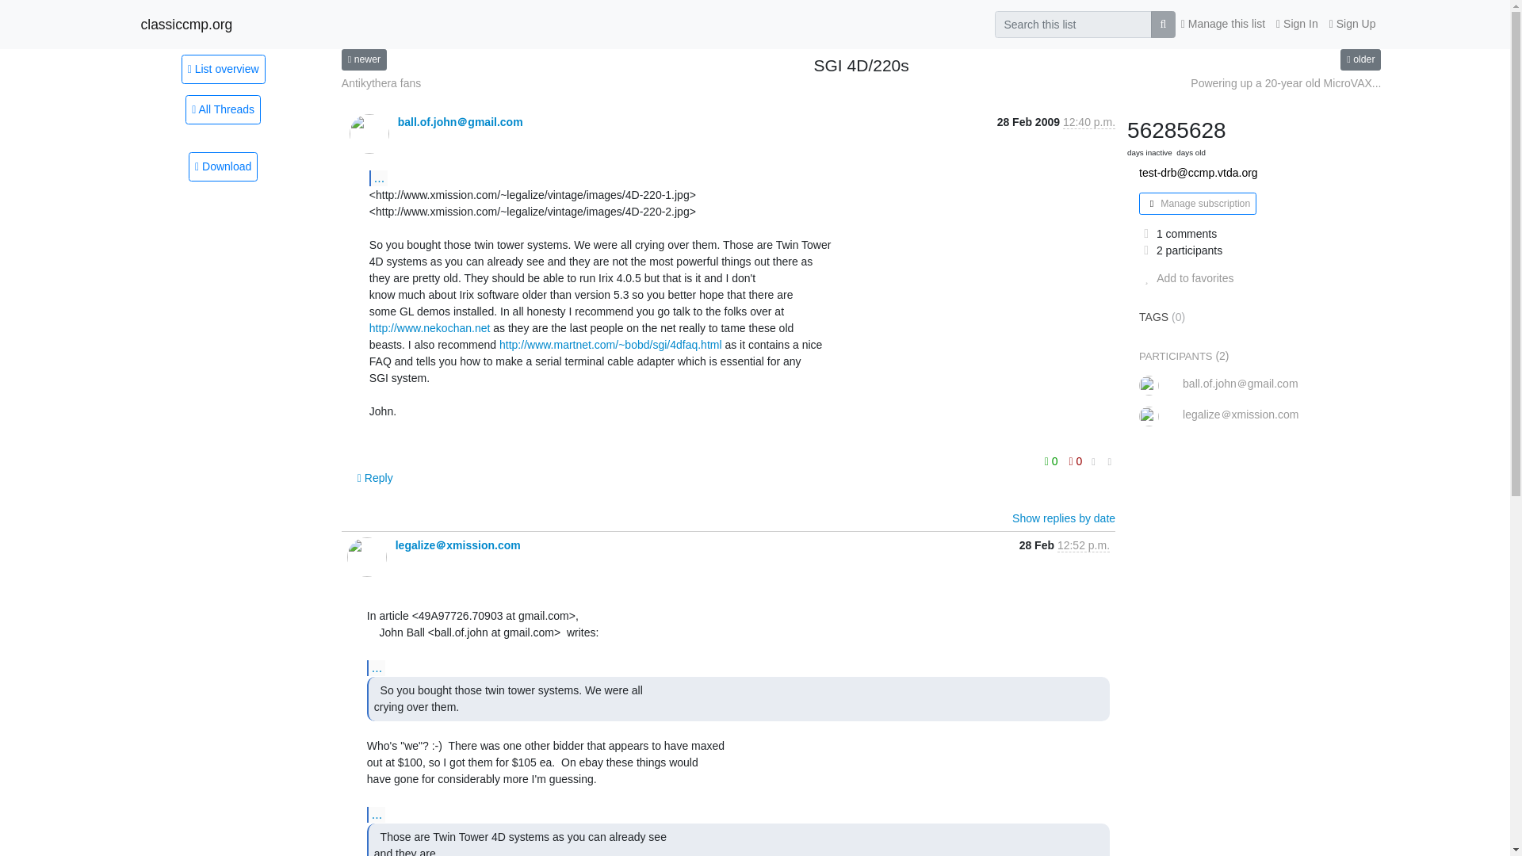 The image size is (1522, 856). I want to click on Powering up a 20-year old MicroVAX..., so click(1285, 83).